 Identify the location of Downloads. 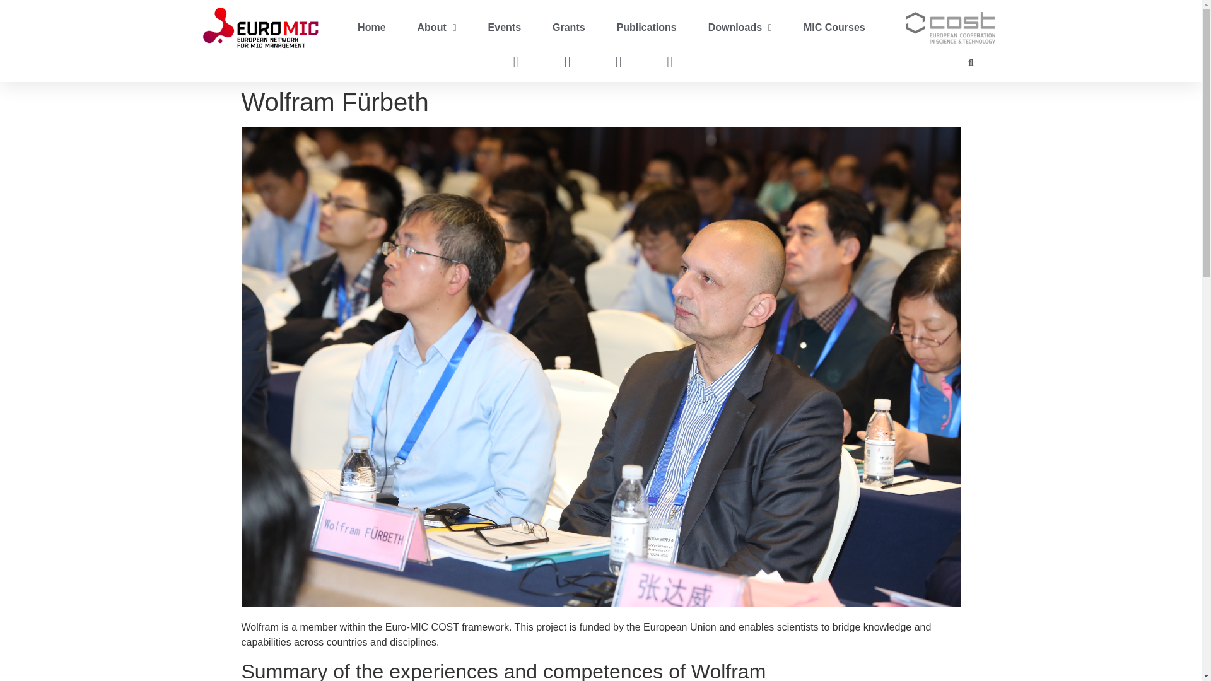
(740, 27).